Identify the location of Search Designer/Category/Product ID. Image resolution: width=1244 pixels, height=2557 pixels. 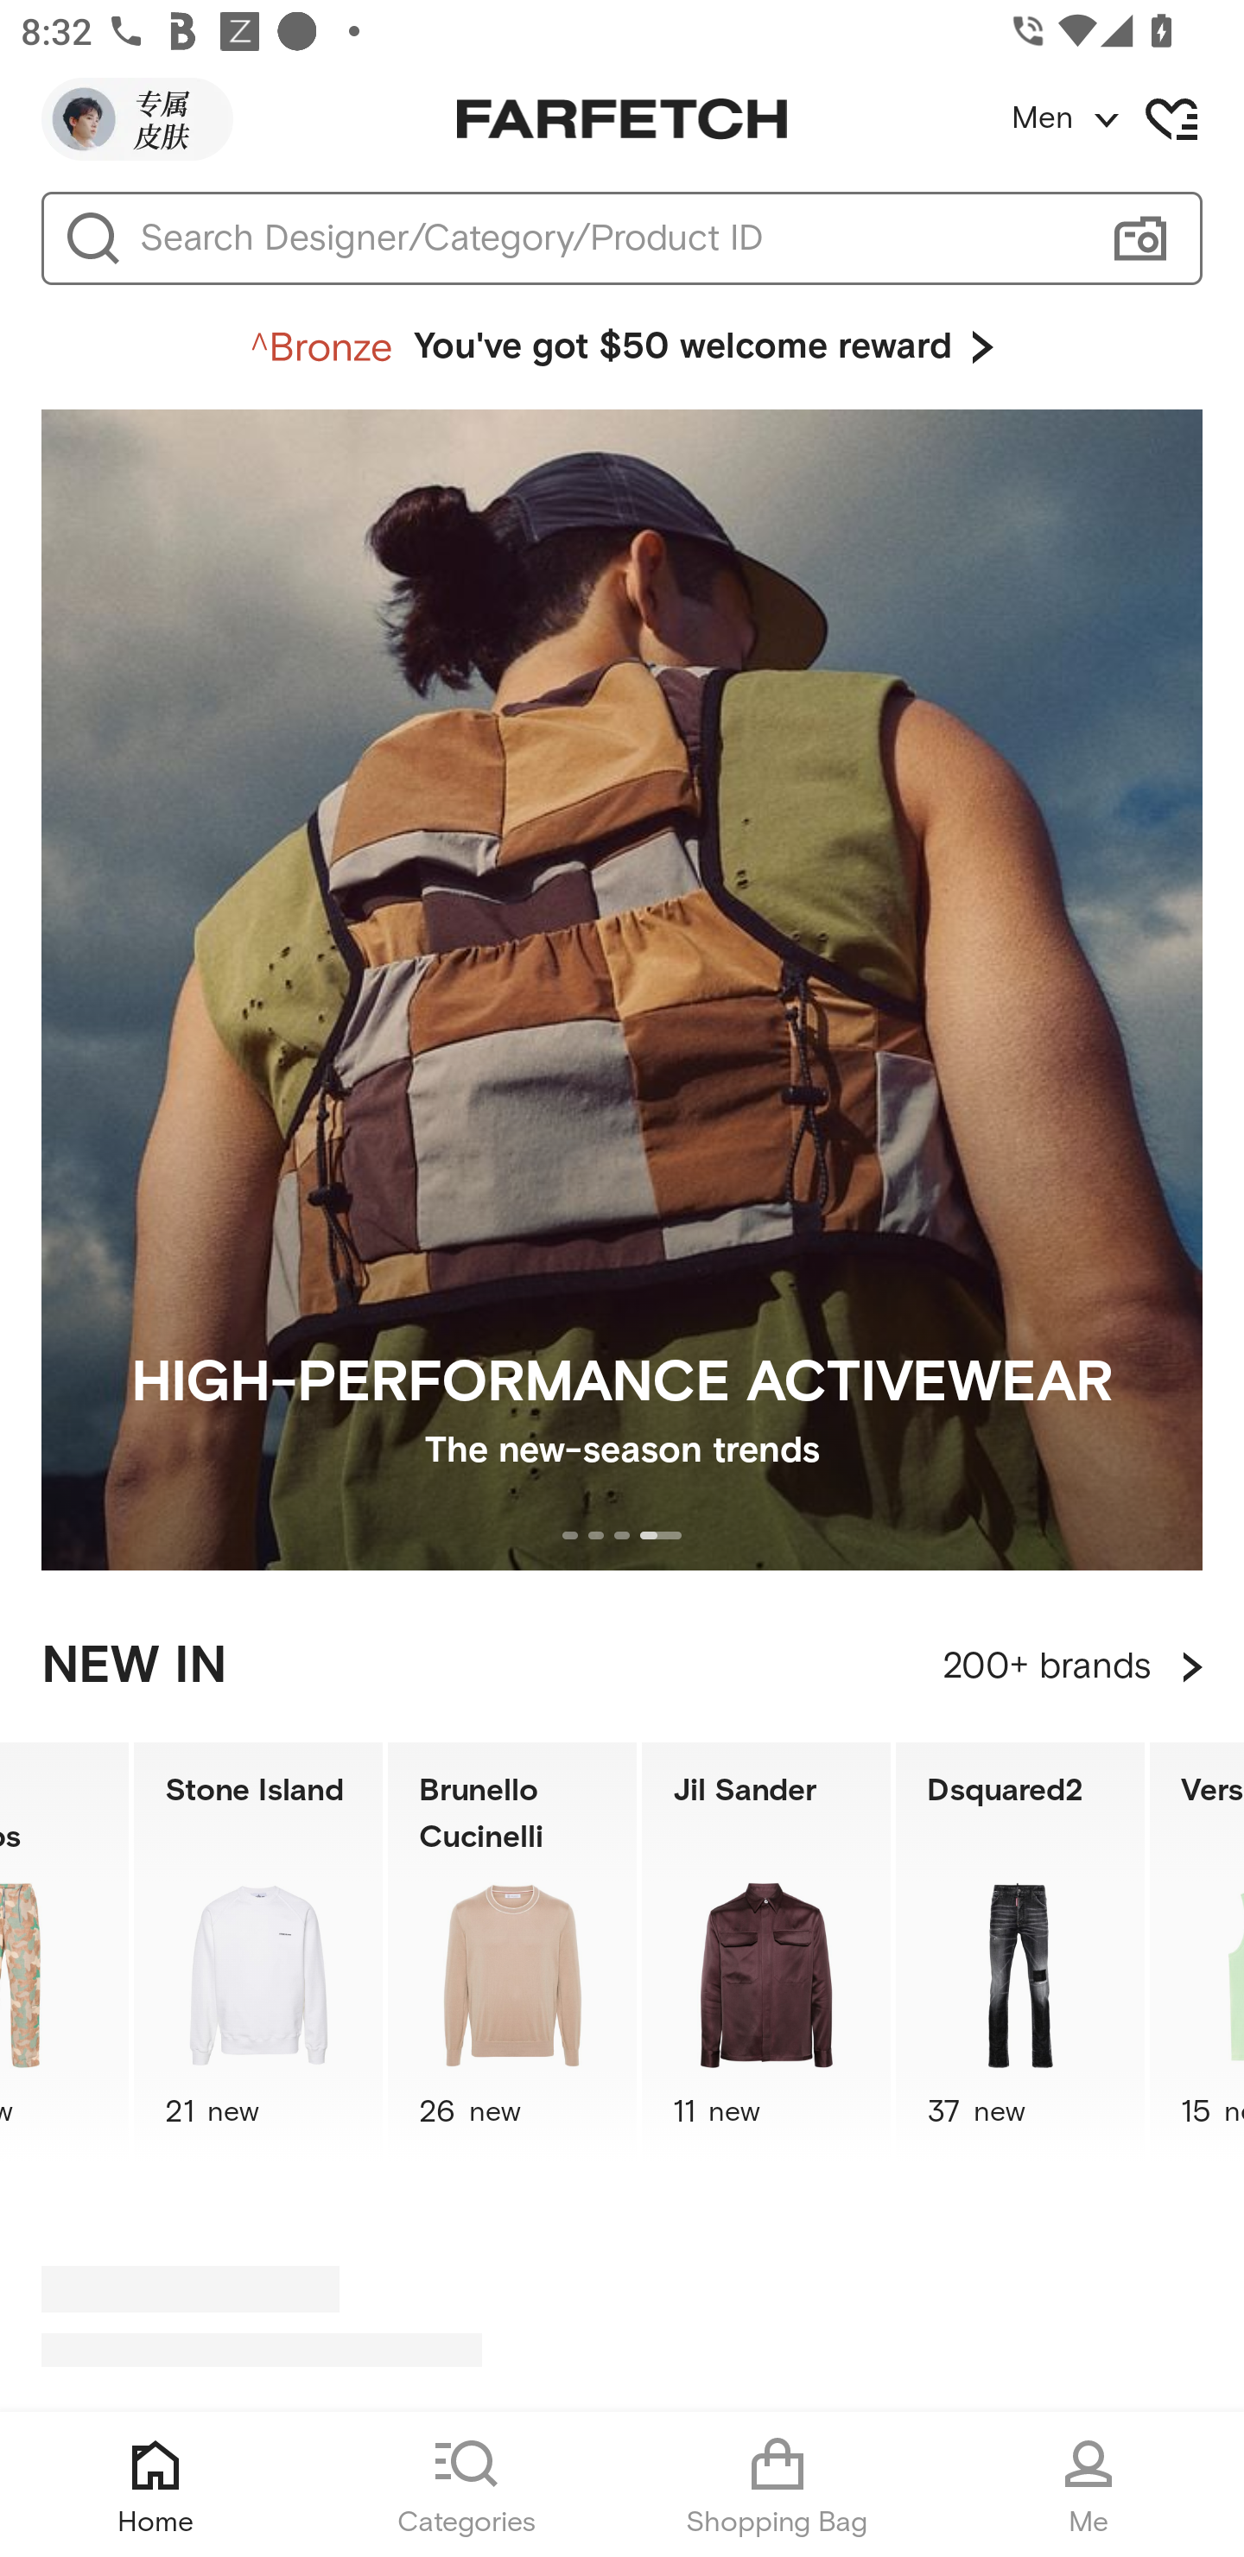
(608, 238).